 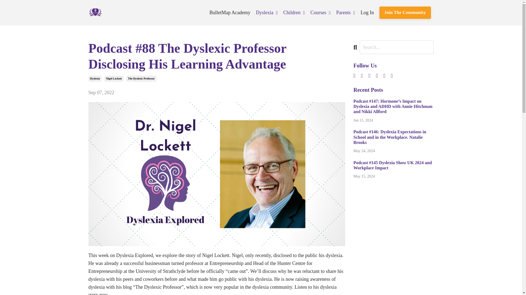 What do you see at coordinates (367, 13) in the screenshot?
I see `Log In` at bounding box center [367, 13].